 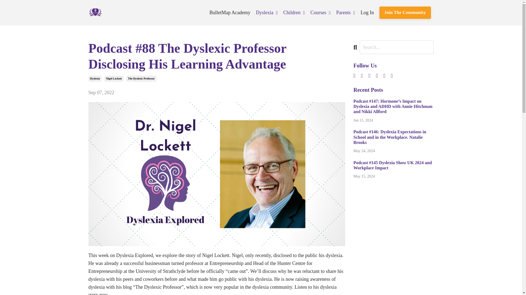 What do you see at coordinates (367, 13) in the screenshot?
I see `Log In` at bounding box center [367, 13].